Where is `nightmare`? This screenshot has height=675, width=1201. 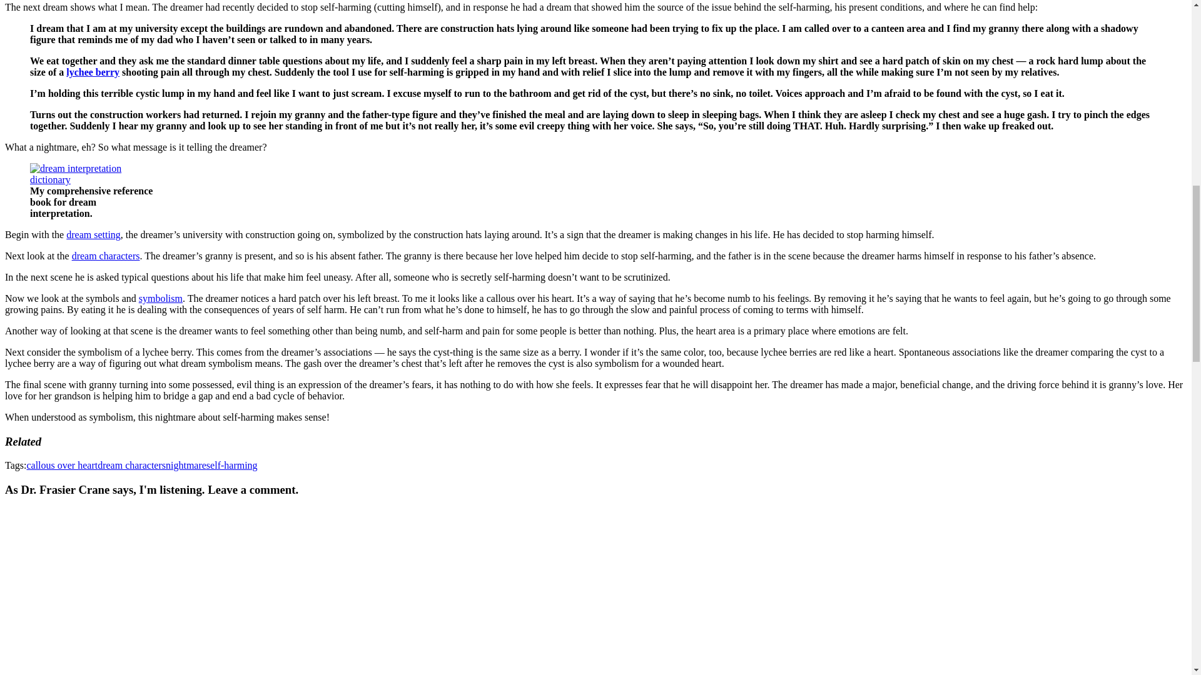 nightmare is located at coordinates (186, 465).